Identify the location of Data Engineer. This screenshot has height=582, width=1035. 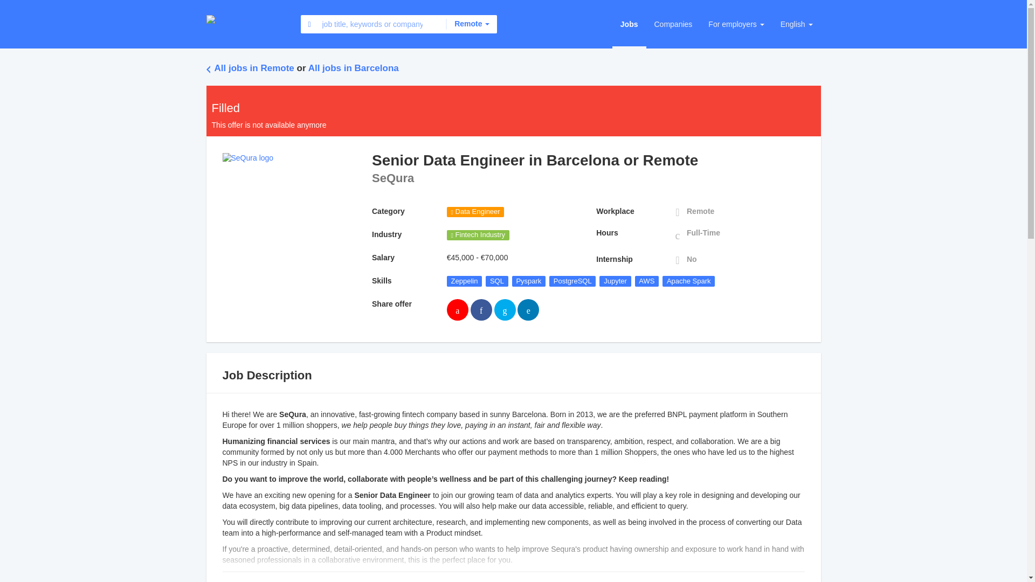
(475, 212).